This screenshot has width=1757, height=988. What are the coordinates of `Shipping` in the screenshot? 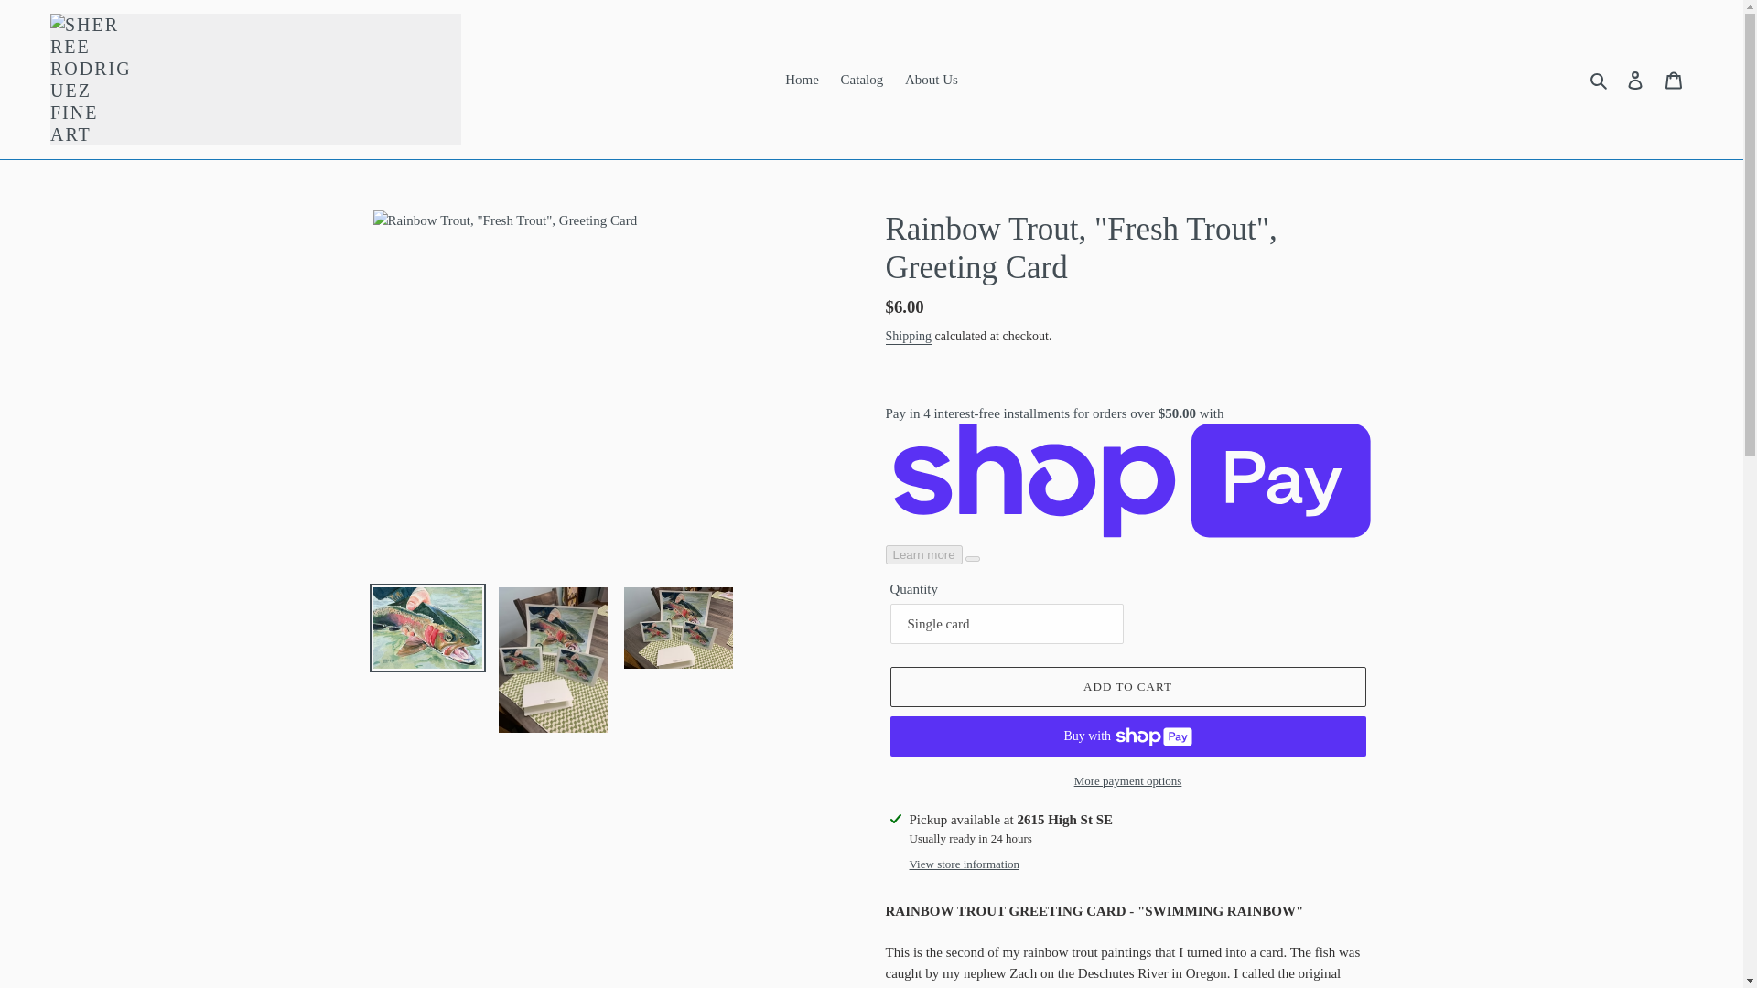 It's located at (909, 337).